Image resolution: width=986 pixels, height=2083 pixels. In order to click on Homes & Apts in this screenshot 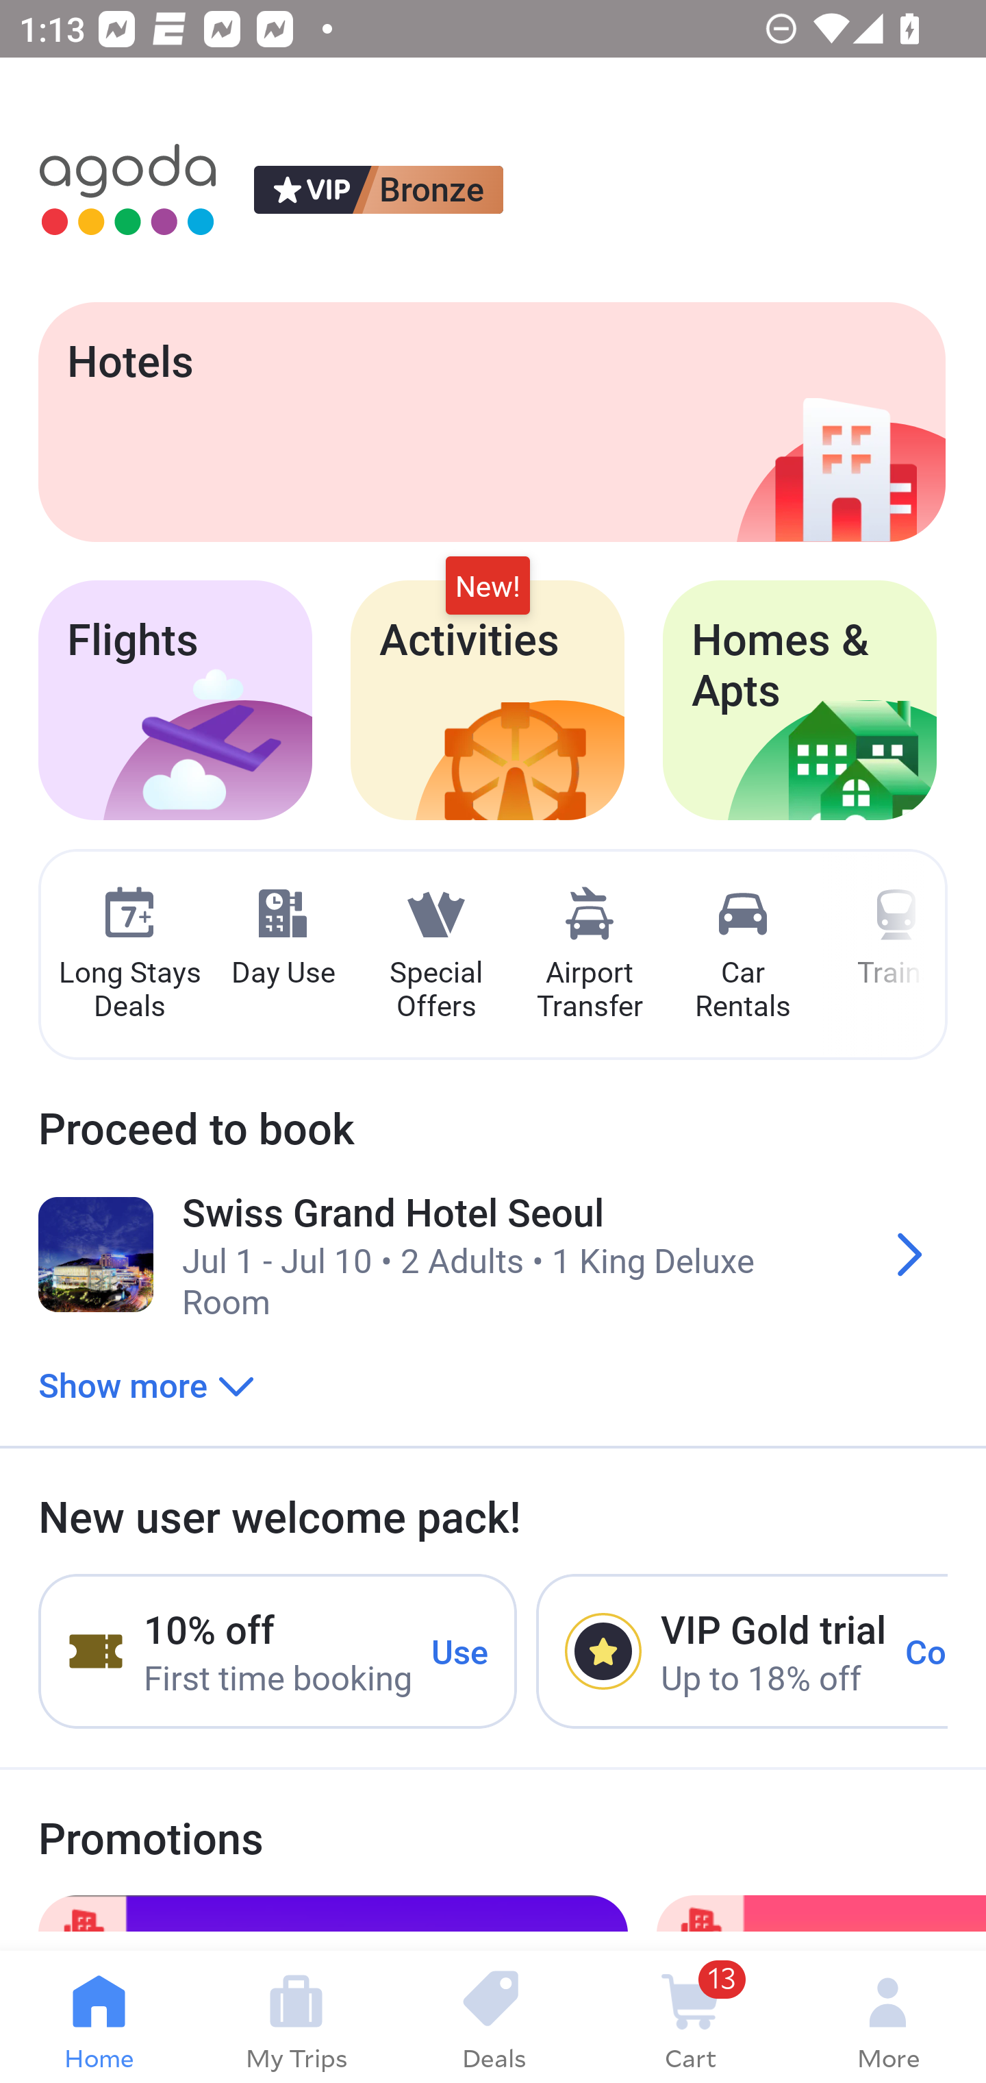, I will do `click(800, 700)`.